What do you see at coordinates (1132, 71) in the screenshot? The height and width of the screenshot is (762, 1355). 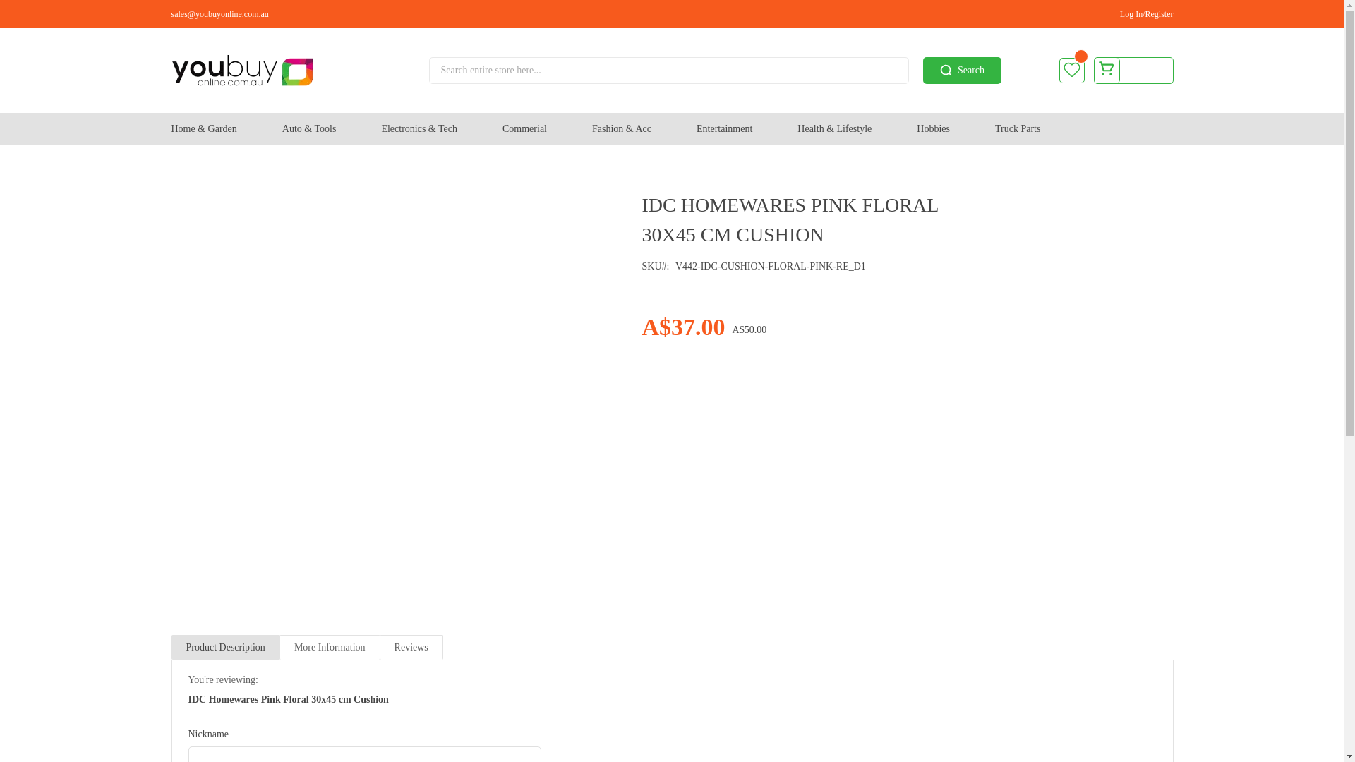 I see `My Cart` at bounding box center [1132, 71].